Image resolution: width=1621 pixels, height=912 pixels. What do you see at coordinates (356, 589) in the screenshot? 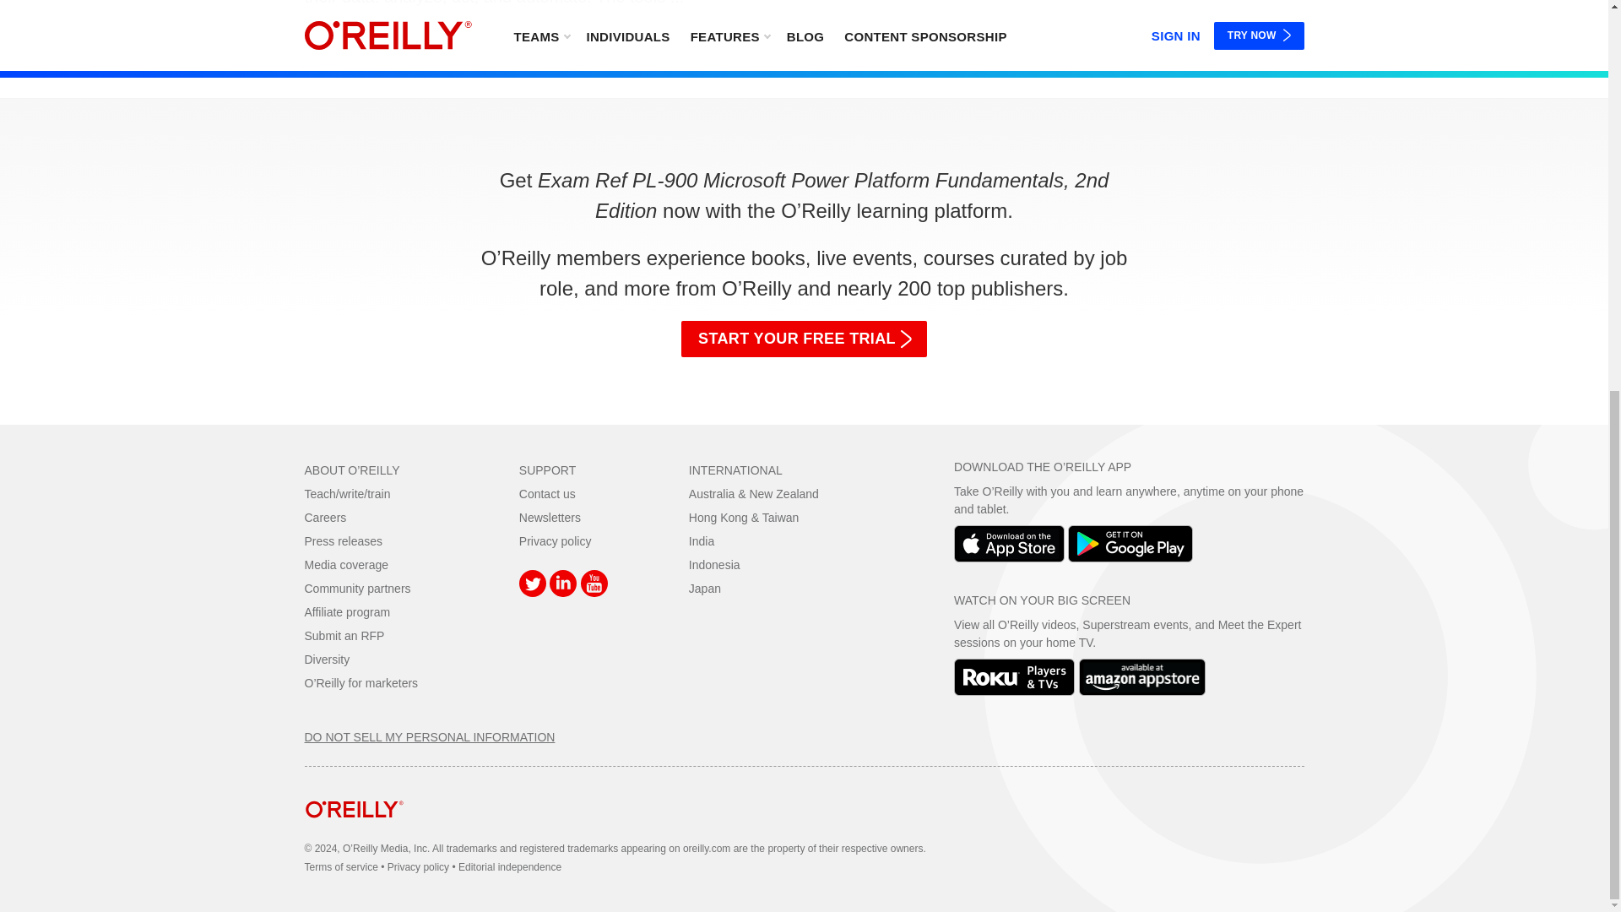
I see `Community partners` at bounding box center [356, 589].